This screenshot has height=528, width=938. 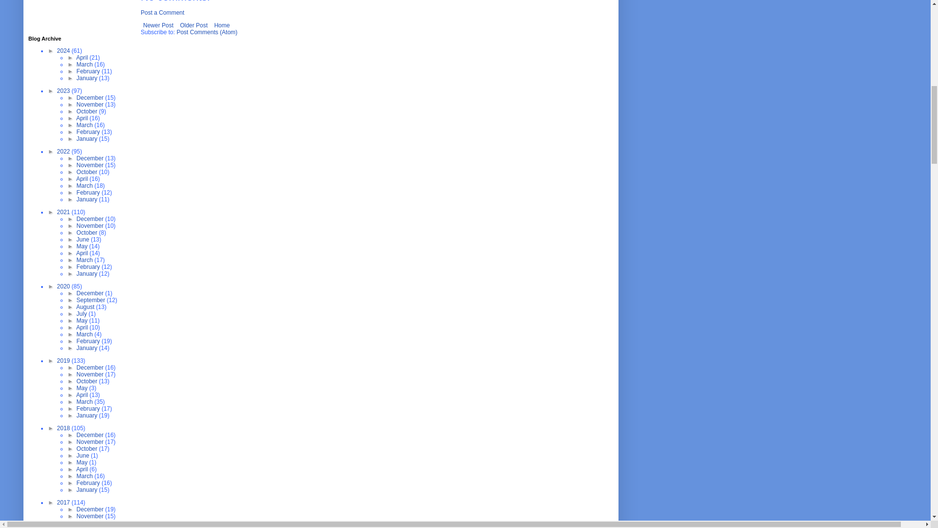 I want to click on Home, so click(x=222, y=25).